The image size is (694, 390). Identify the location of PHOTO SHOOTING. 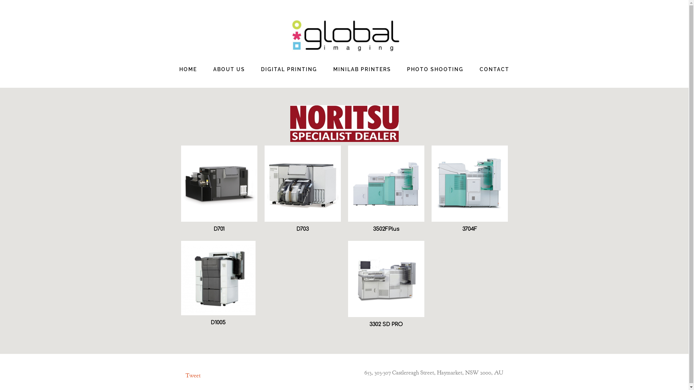
(435, 69).